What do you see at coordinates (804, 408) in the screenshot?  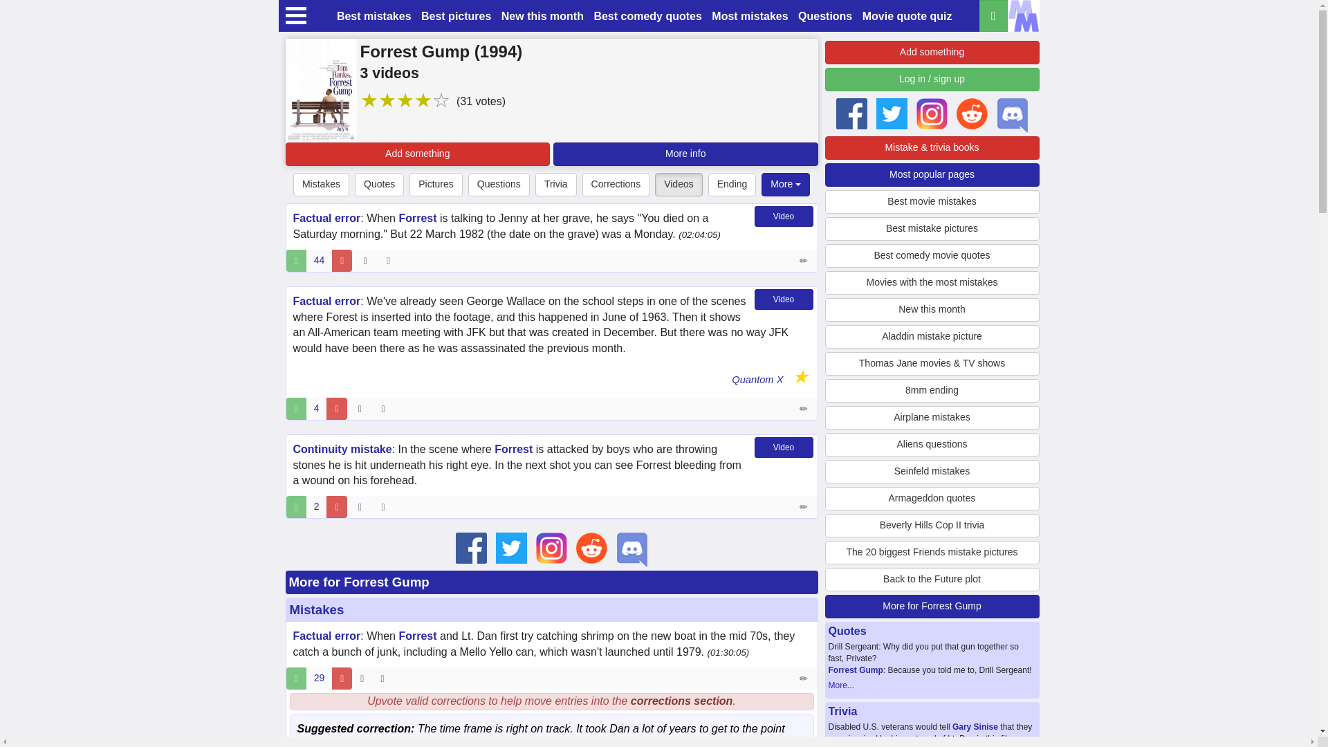 I see `Entry 297682` at bounding box center [804, 408].